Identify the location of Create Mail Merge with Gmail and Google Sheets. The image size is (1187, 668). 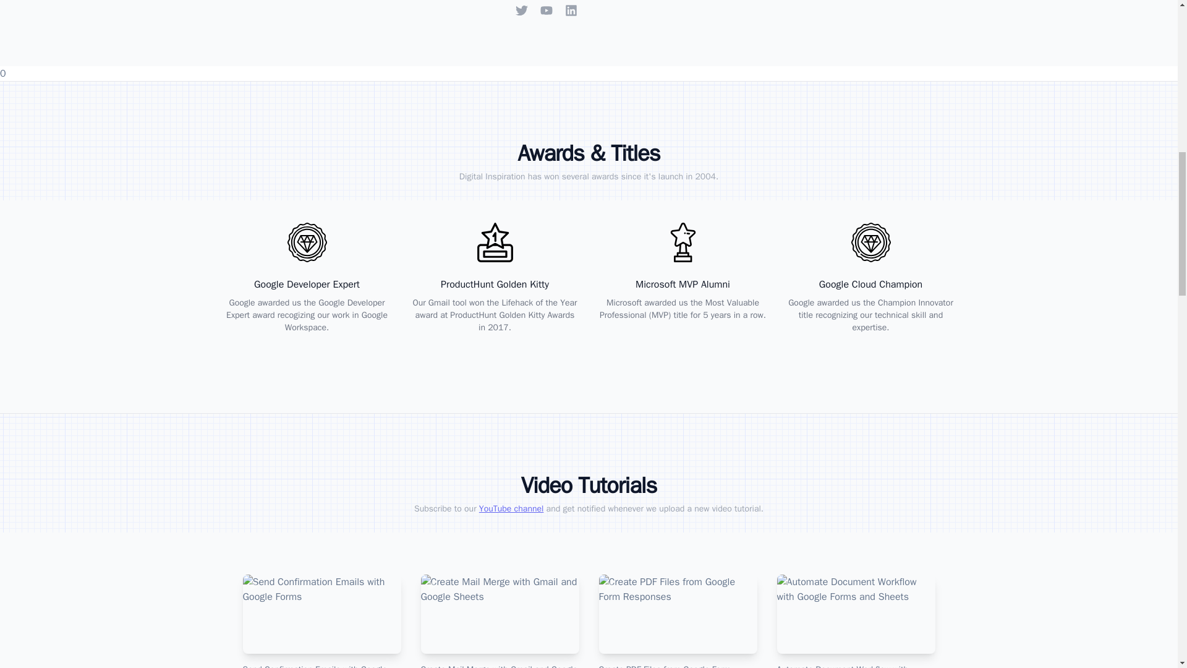
(500, 621).